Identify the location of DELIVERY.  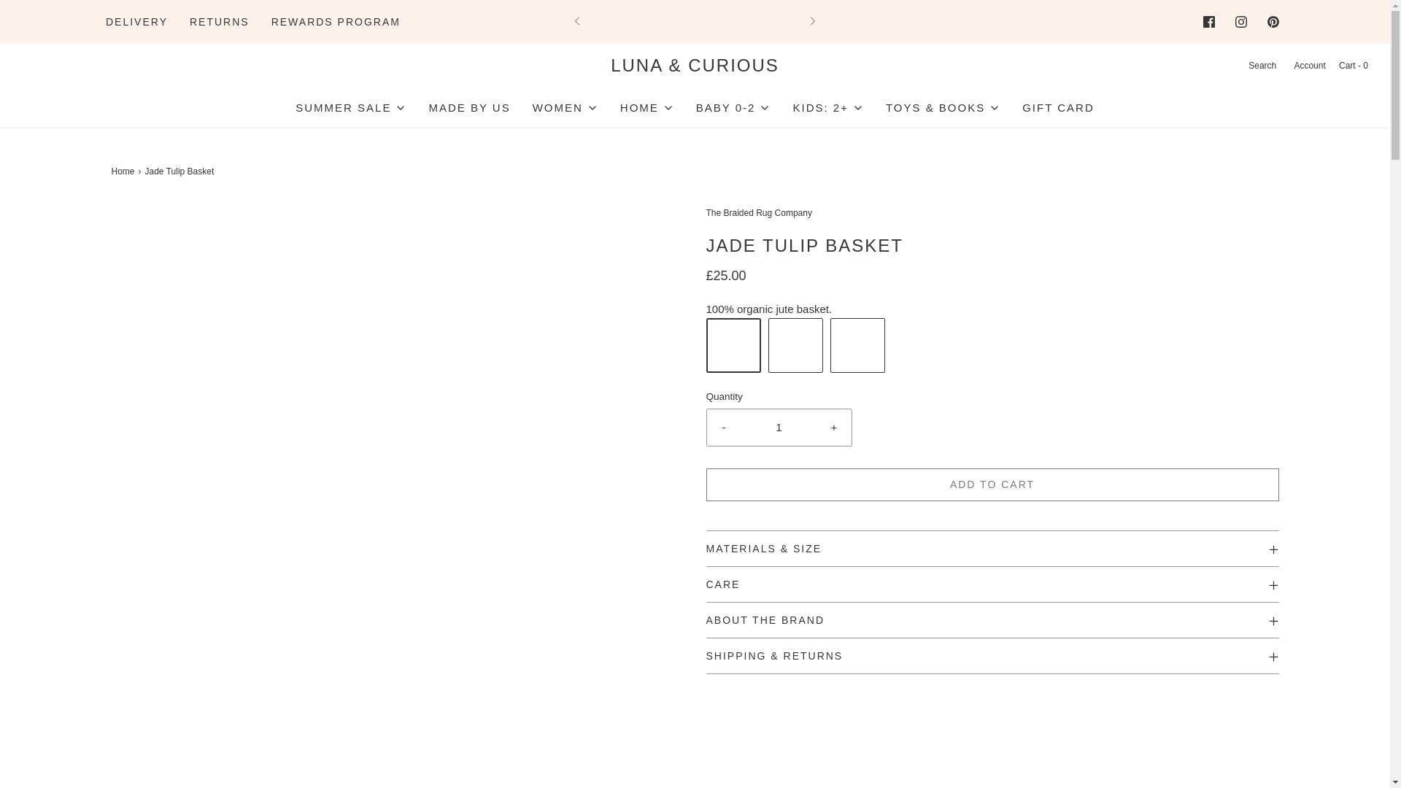
(137, 21).